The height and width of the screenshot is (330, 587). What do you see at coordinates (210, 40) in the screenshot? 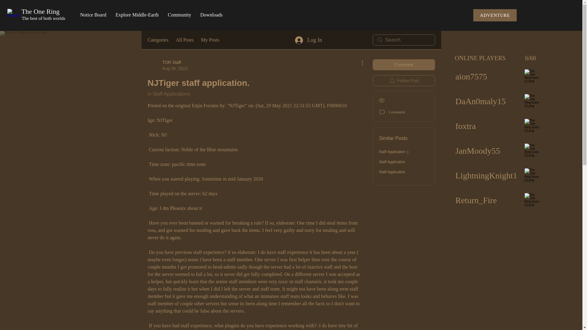
I see `My Posts` at bounding box center [210, 40].